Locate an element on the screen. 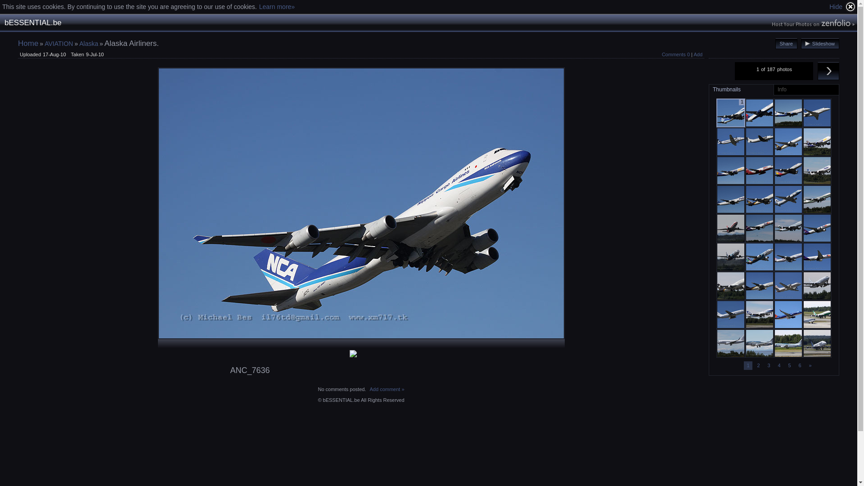  Home is located at coordinates (28, 43).